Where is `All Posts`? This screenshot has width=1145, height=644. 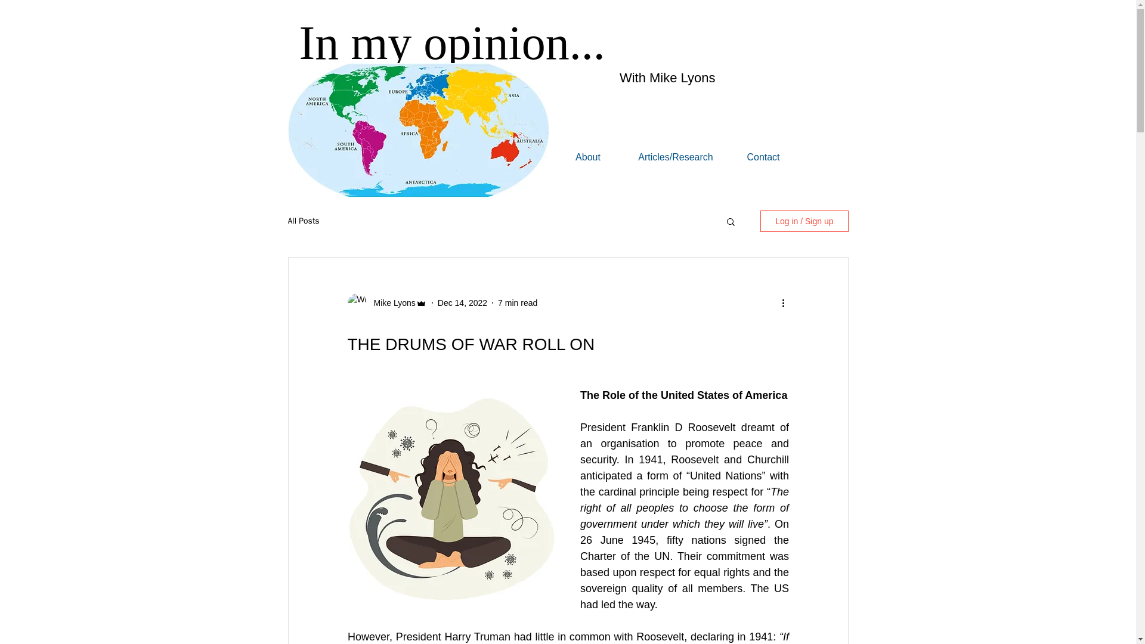
All Posts is located at coordinates (303, 221).